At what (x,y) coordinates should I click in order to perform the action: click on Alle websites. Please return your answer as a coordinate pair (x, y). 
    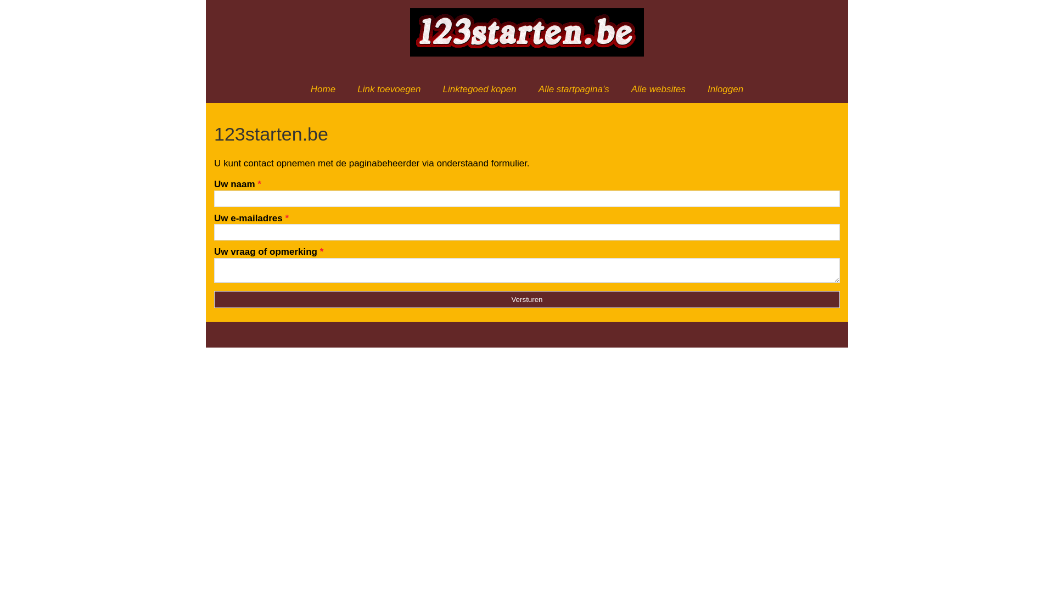
    Looking at the image, I should click on (659, 89).